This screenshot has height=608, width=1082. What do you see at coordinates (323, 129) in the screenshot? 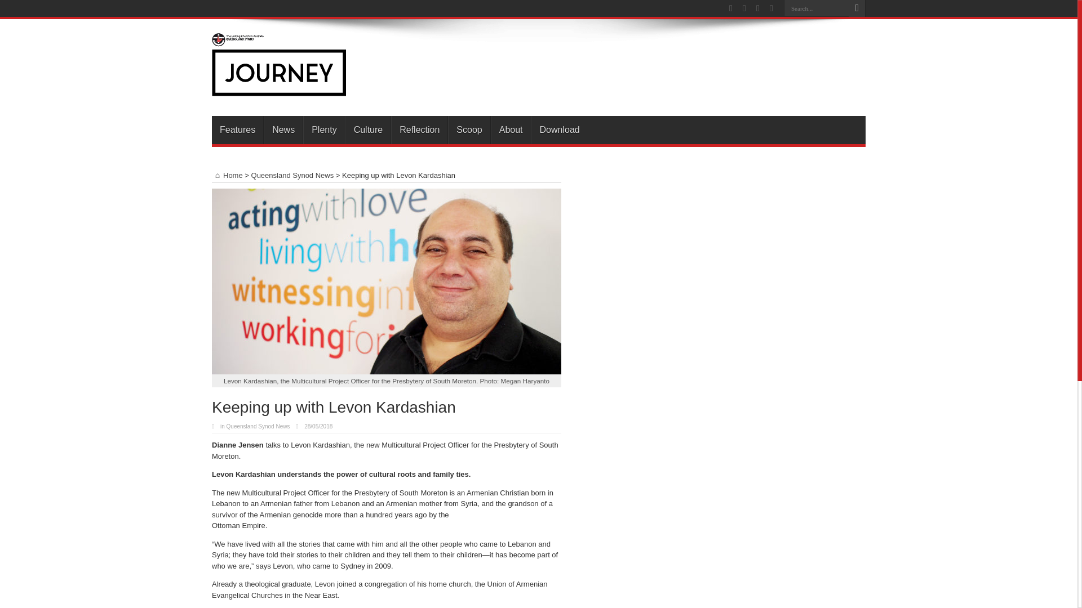
I see `Plenty` at bounding box center [323, 129].